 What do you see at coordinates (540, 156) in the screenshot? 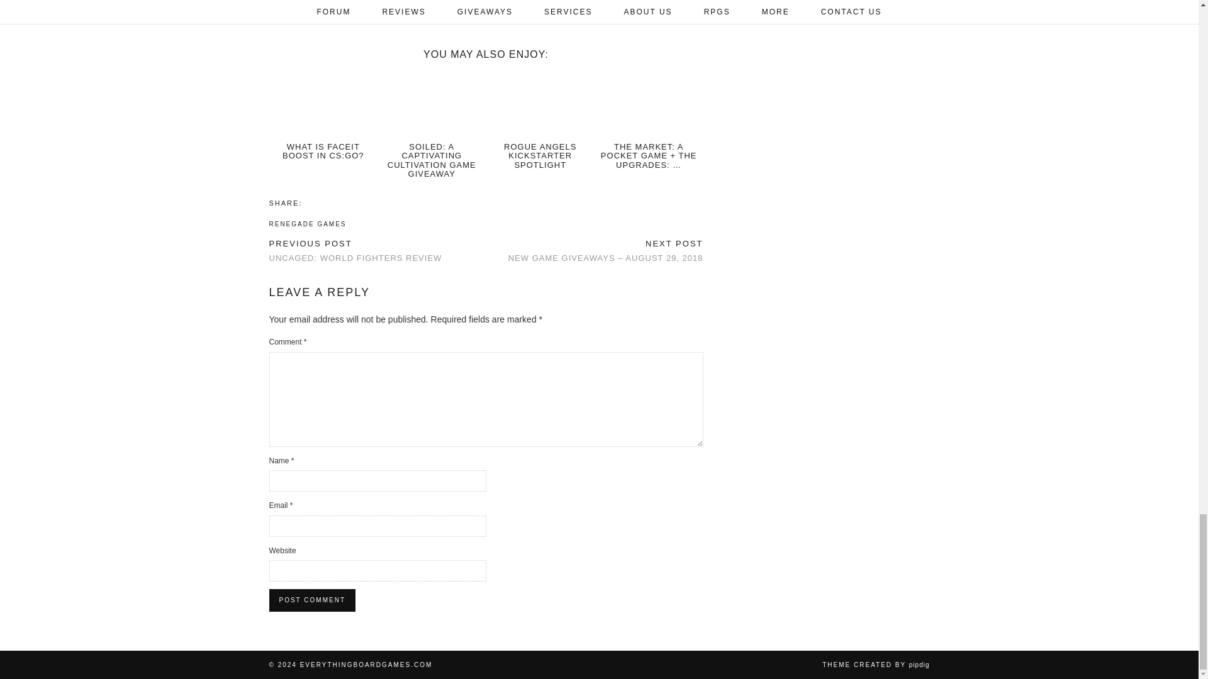
I see `Rogue Angels Kickstarter Spotlight` at bounding box center [540, 156].